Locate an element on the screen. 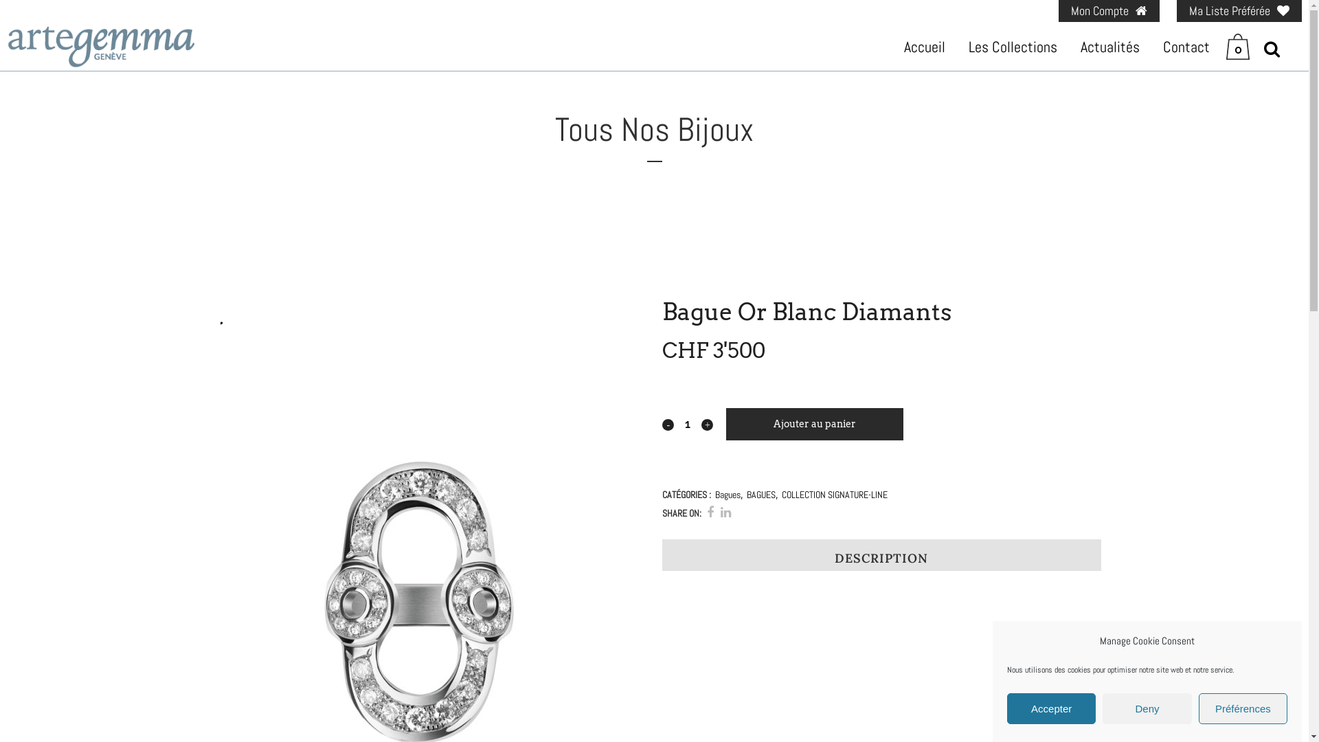  Deny is located at coordinates (1147, 709).